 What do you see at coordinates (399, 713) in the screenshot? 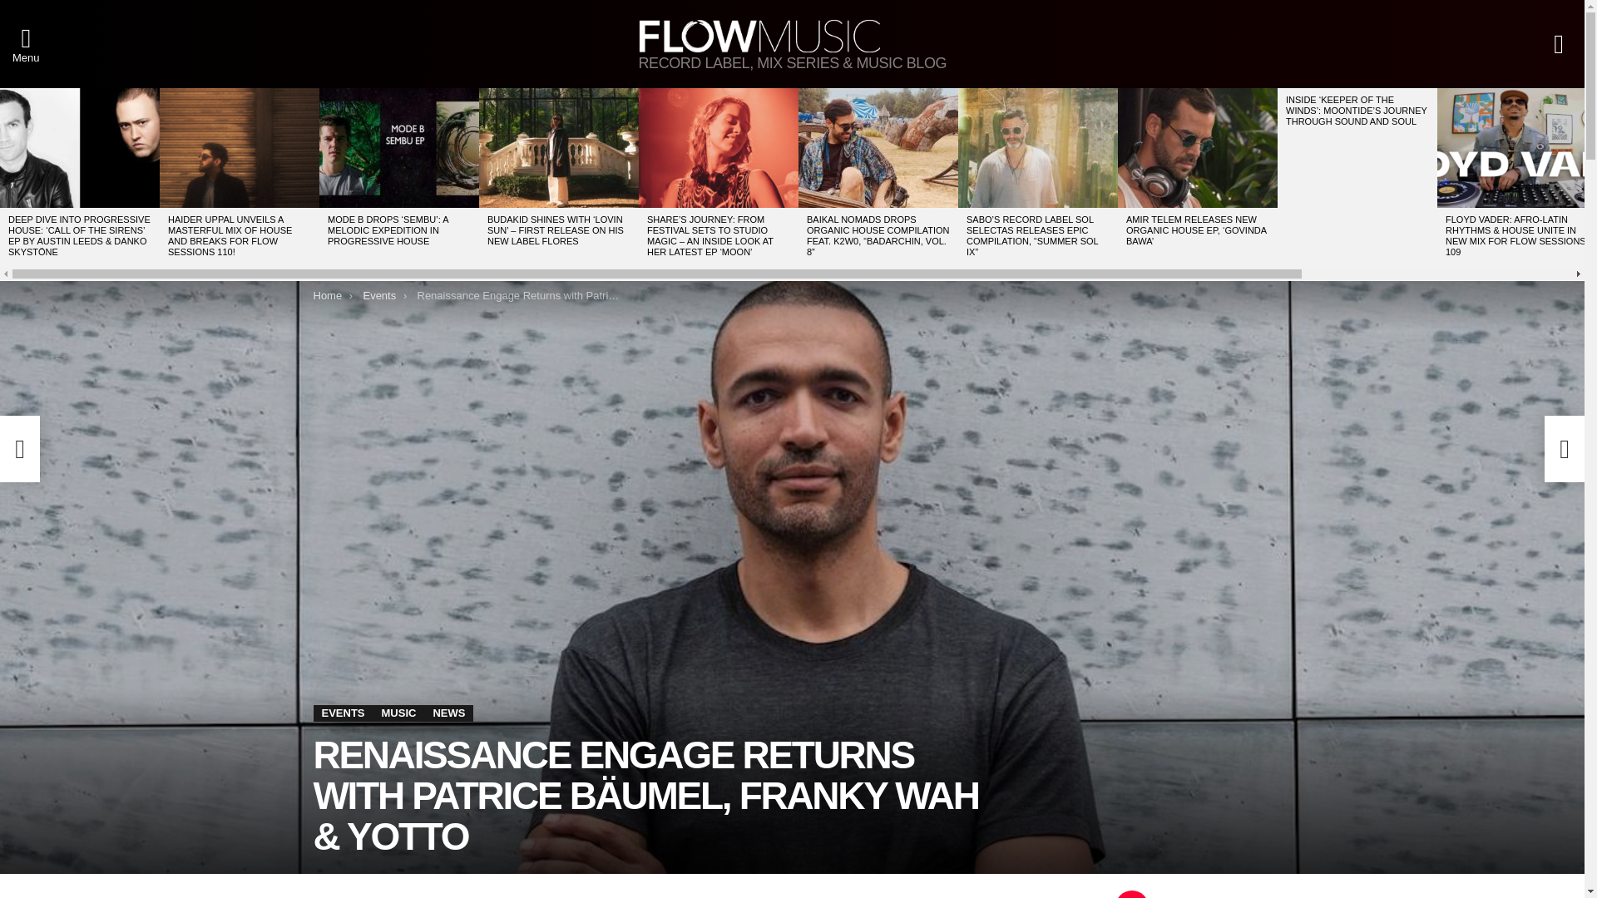
I see `MUSIC` at bounding box center [399, 713].